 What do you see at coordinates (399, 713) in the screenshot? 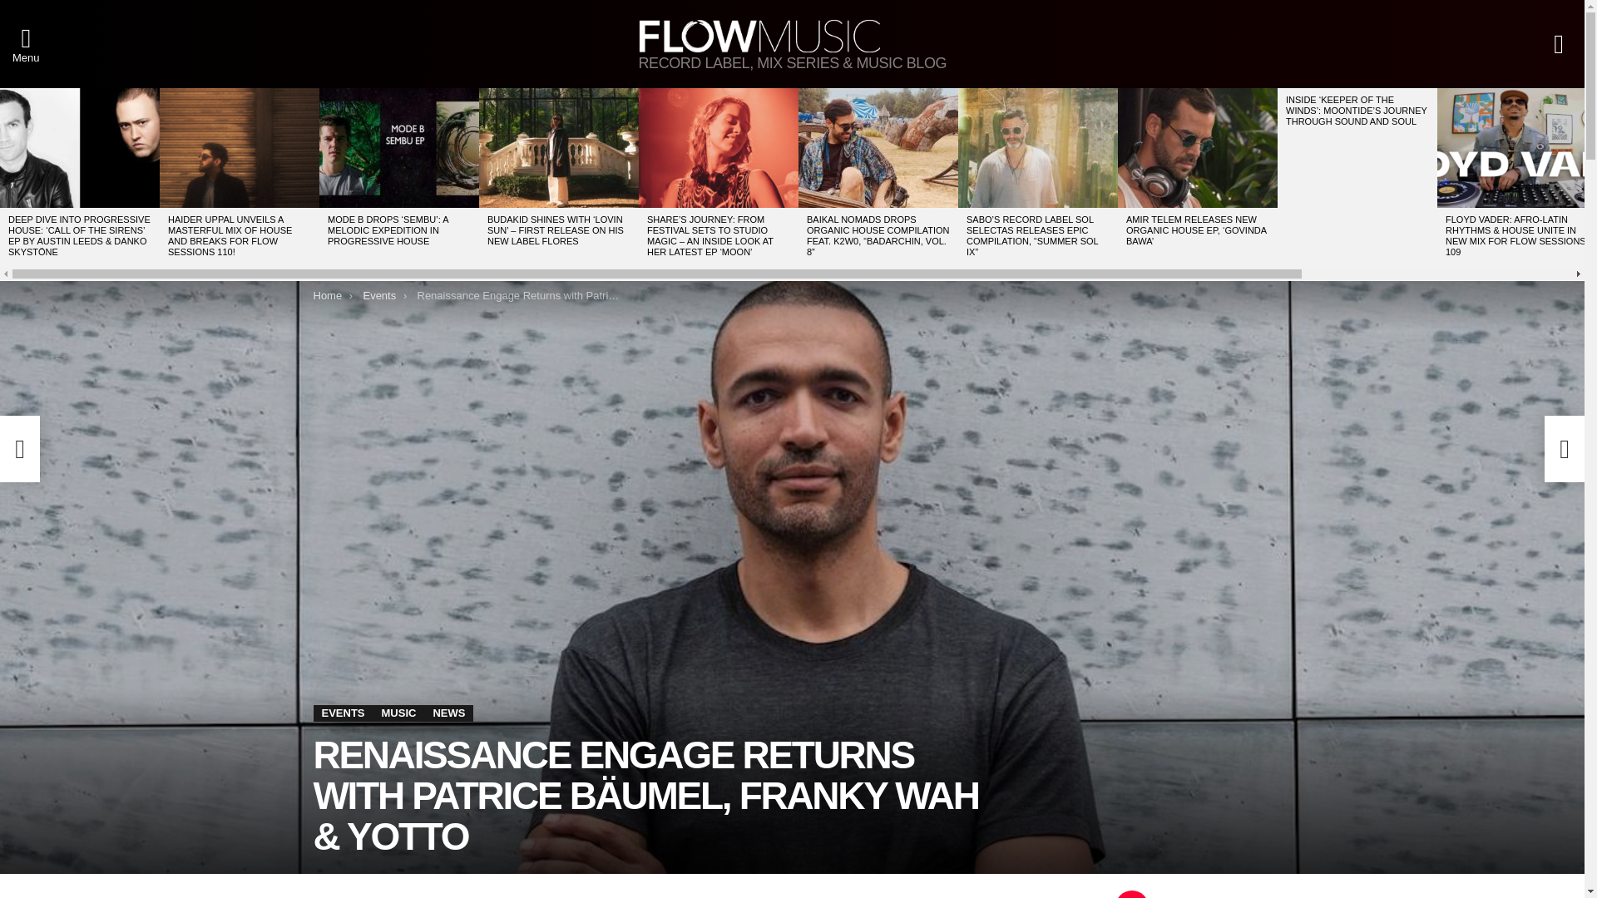
I see `MUSIC` at bounding box center [399, 713].